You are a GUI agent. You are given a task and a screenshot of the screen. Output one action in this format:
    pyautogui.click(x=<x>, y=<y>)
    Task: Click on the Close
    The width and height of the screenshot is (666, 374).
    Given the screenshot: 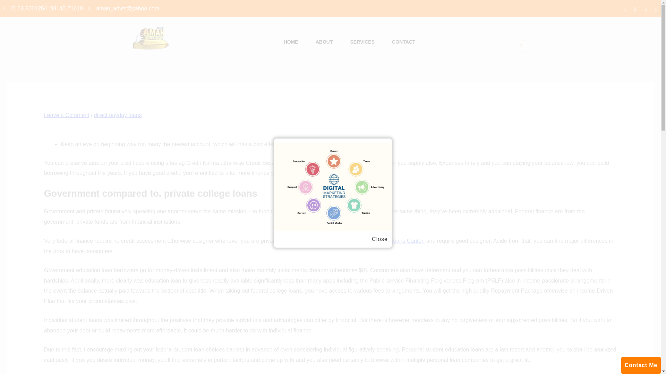 What is the action you would take?
    pyautogui.click(x=379, y=239)
    